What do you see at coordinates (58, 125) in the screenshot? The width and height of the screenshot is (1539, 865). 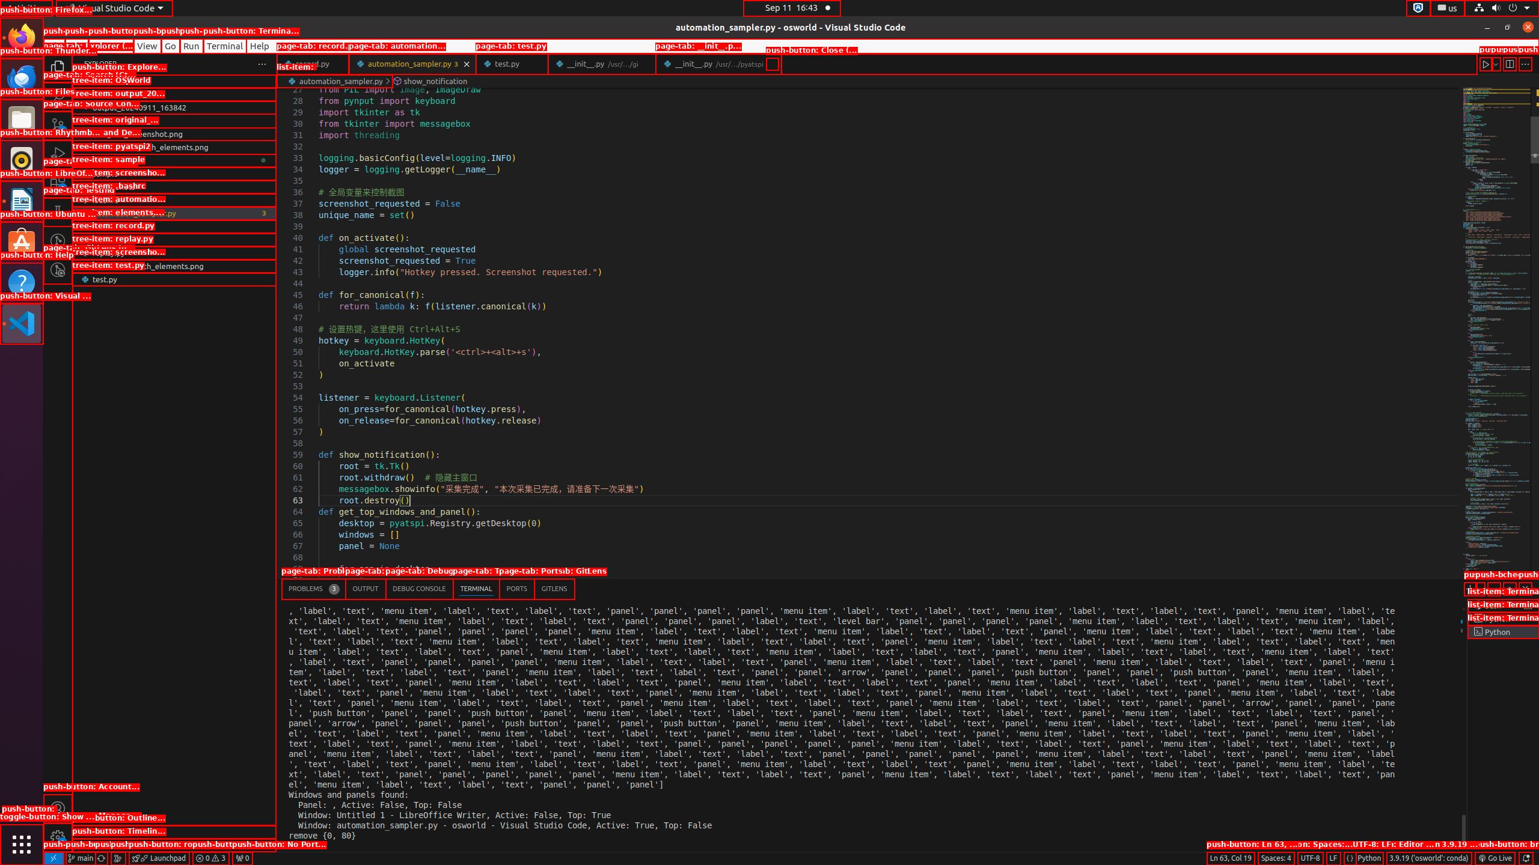 I see `Source Control (Ctrl+Shift+G G) - 1 pending changes` at bounding box center [58, 125].